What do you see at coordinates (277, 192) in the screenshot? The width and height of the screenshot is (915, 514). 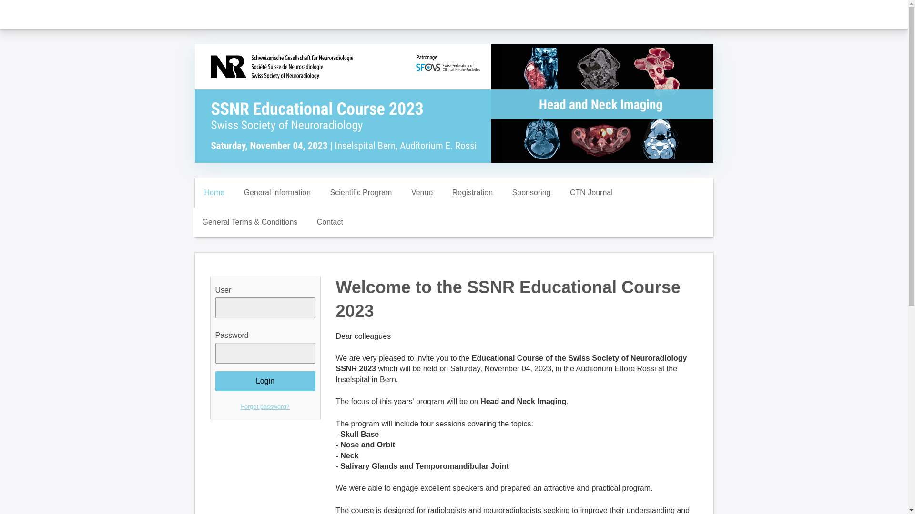 I see `General information` at bounding box center [277, 192].